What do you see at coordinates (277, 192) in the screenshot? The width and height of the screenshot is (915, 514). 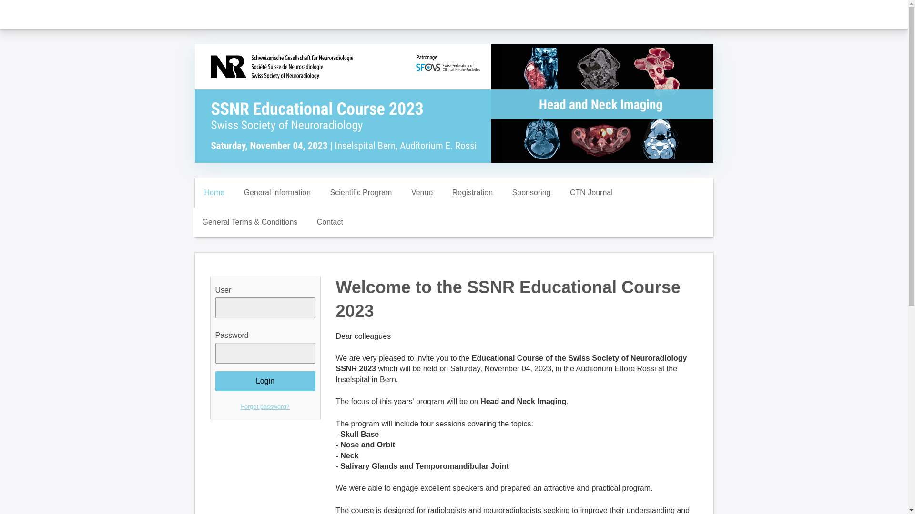 I see `General information` at bounding box center [277, 192].